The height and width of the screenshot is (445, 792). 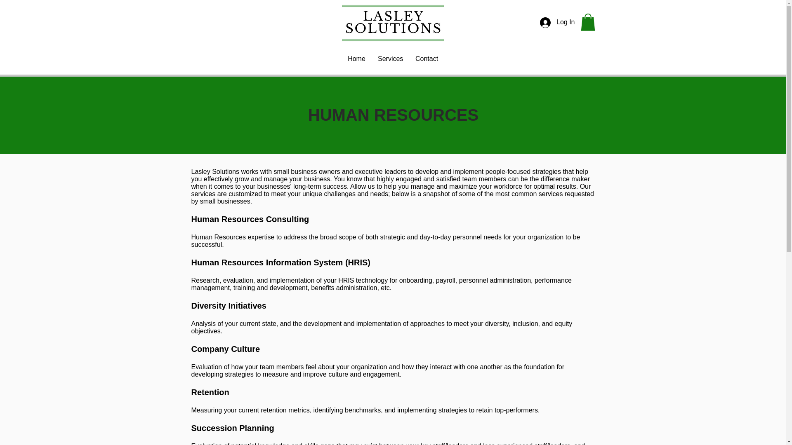 I want to click on Contact, so click(x=427, y=59).